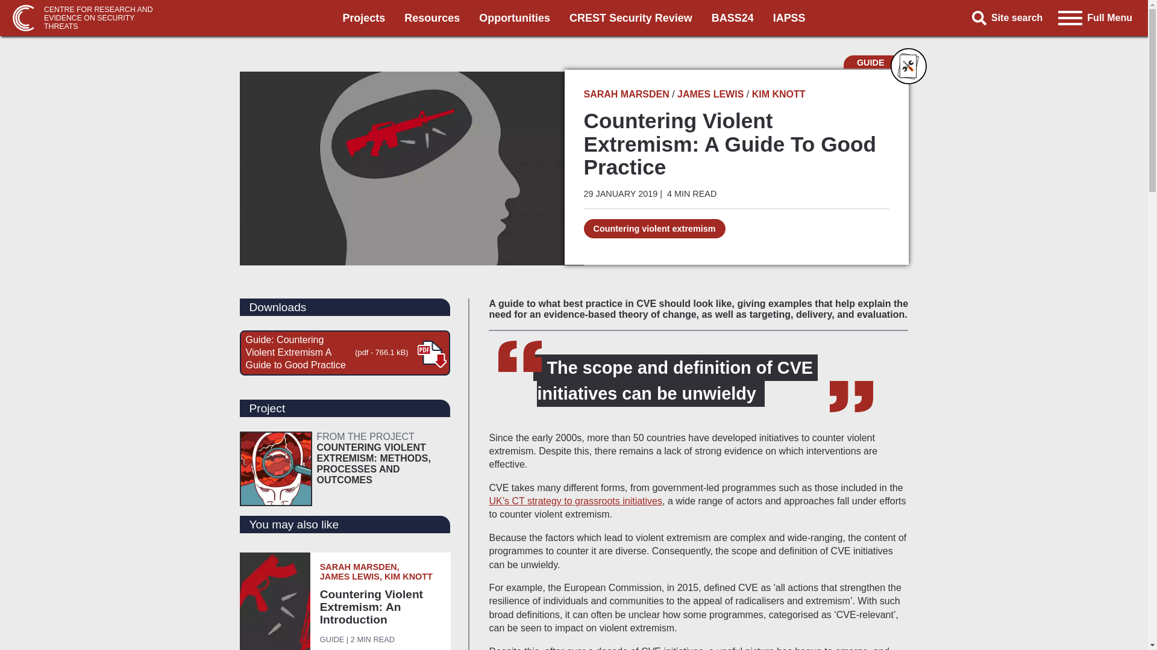 This screenshot has width=1157, height=650. Describe the element at coordinates (515, 18) in the screenshot. I see `Opportunities` at that location.